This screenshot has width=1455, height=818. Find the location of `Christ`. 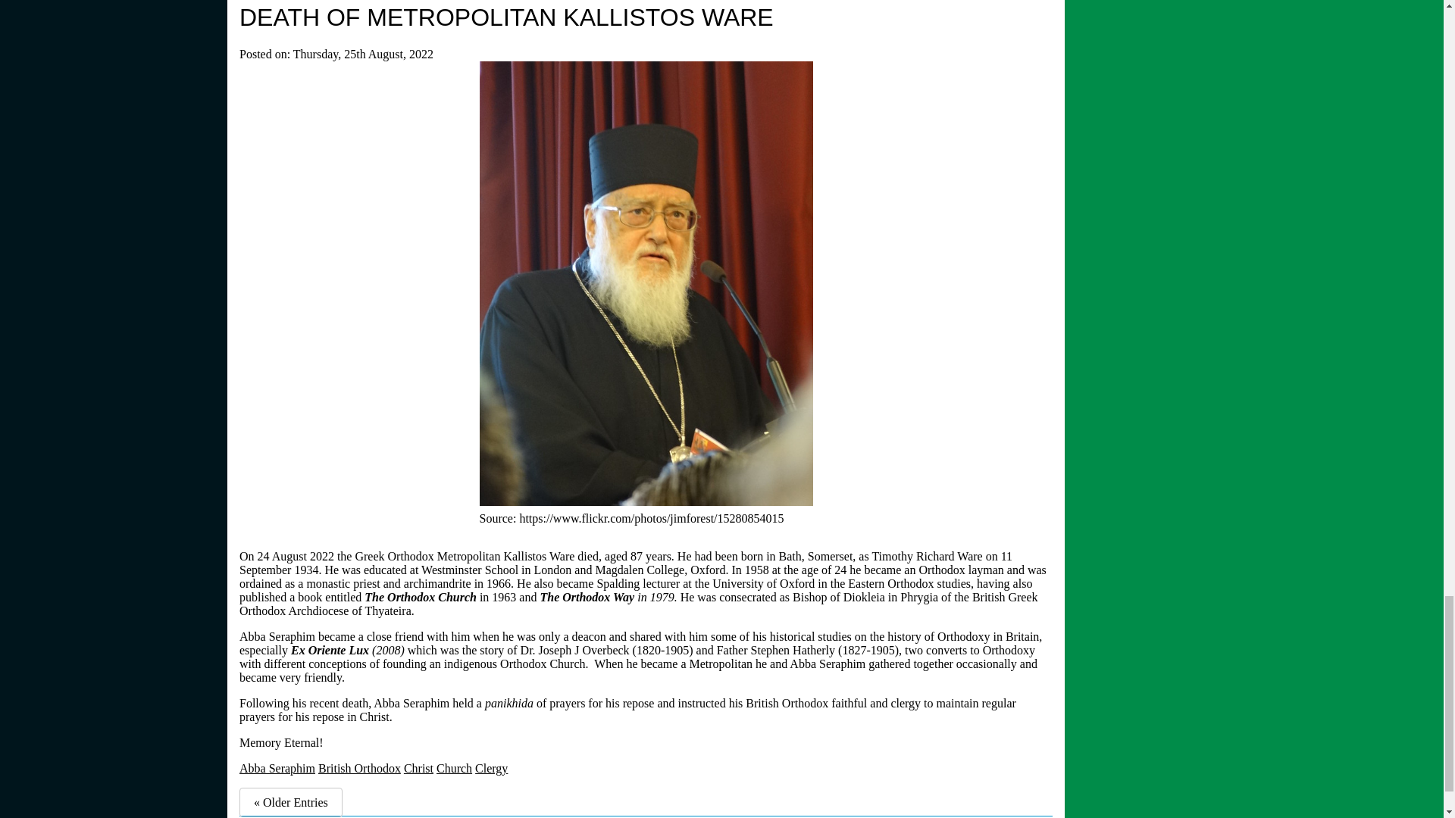

Christ is located at coordinates (418, 768).